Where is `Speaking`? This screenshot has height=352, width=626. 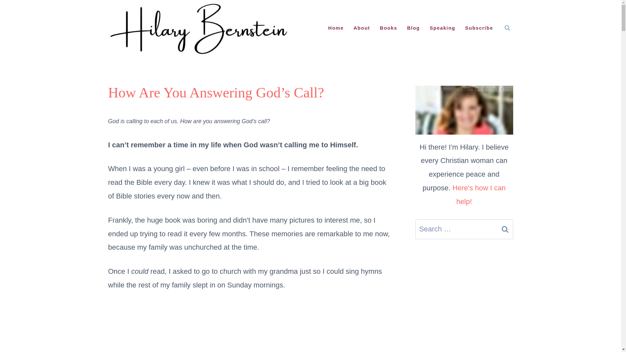
Speaking is located at coordinates (442, 28).